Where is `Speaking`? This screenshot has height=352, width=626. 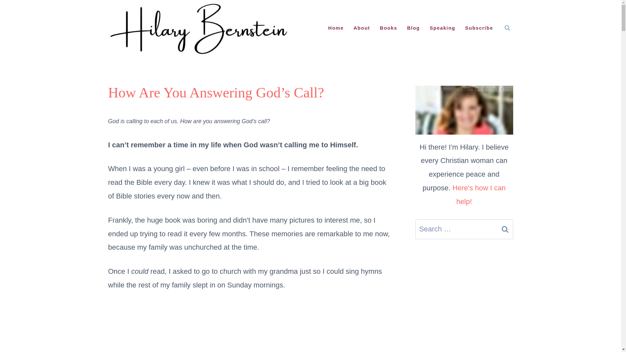
Speaking is located at coordinates (442, 28).